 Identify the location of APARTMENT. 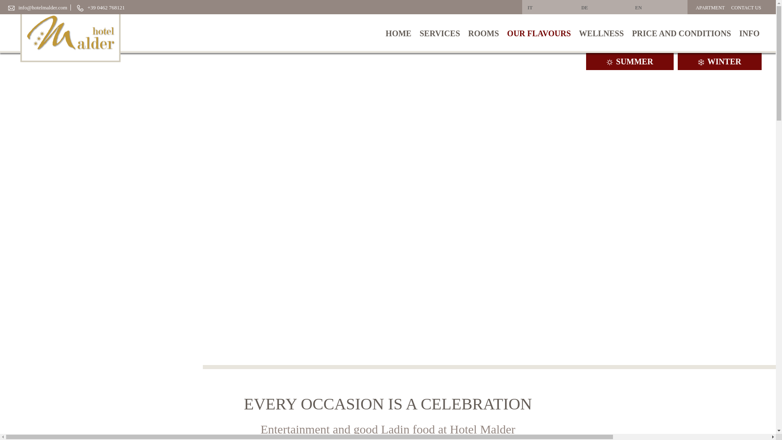
(710, 7).